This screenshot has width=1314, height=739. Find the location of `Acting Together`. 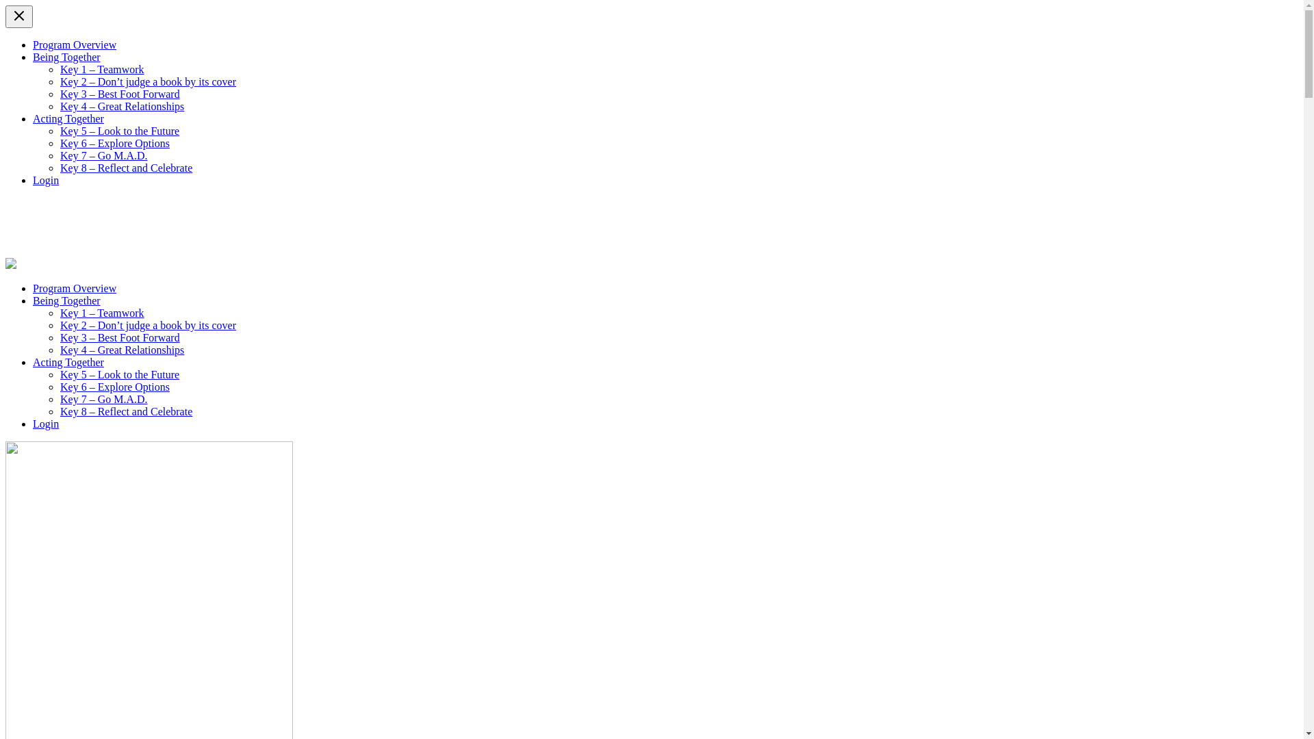

Acting Together is located at coordinates (68, 363).